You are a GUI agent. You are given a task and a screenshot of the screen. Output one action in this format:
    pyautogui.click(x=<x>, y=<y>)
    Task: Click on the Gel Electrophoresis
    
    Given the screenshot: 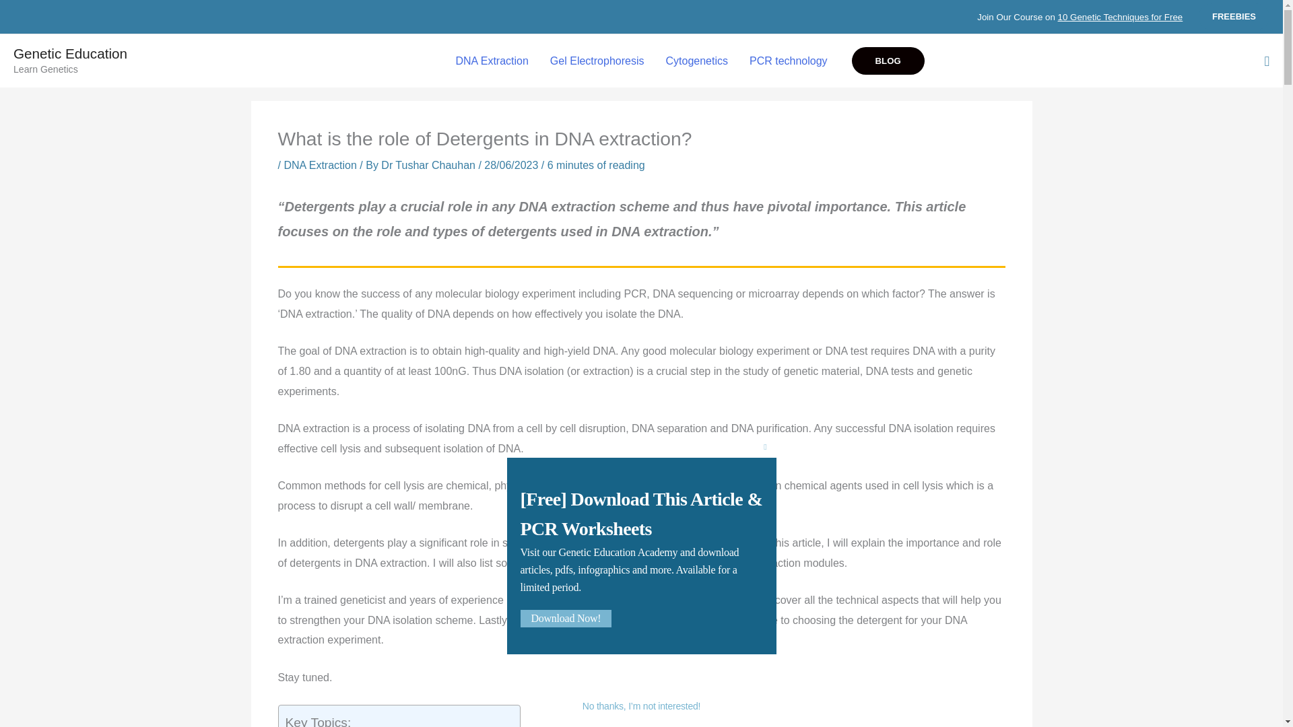 What is the action you would take?
    pyautogui.click(x=597, y=61)
    